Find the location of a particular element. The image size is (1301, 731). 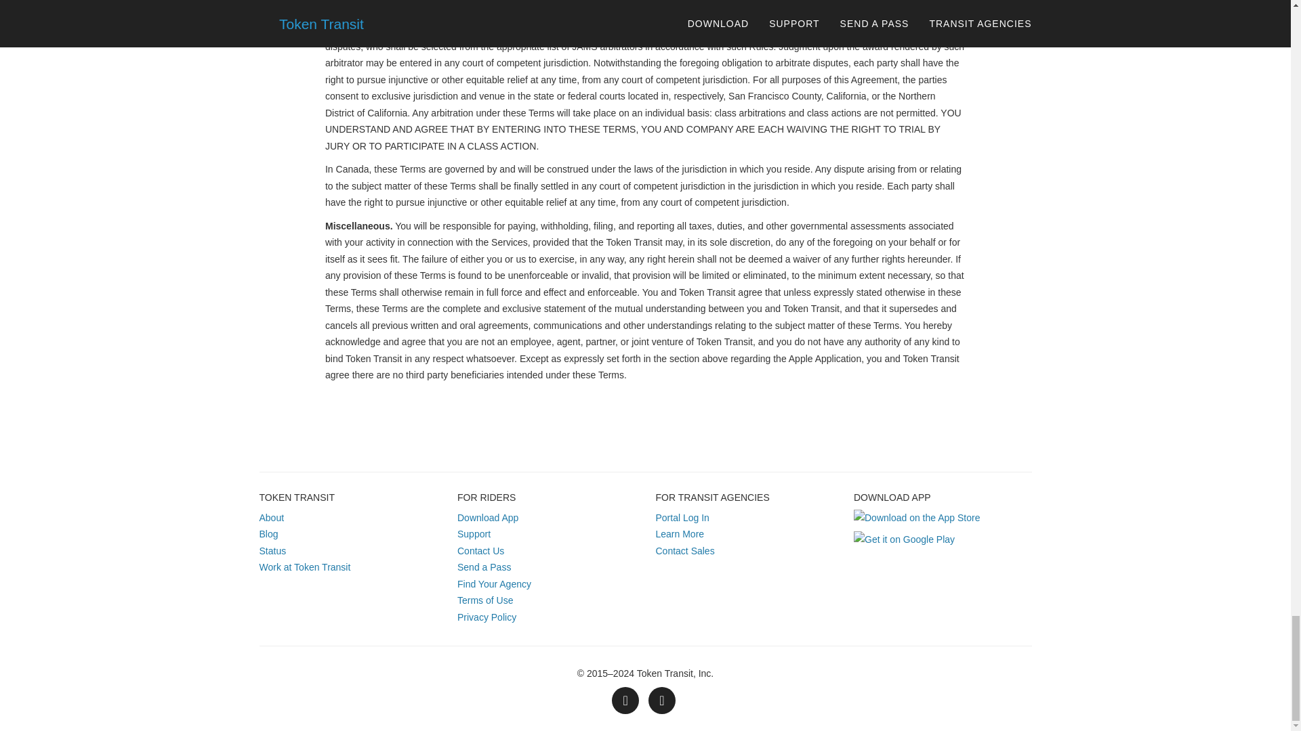

Contact Sales is located at coordinates (684, 550).